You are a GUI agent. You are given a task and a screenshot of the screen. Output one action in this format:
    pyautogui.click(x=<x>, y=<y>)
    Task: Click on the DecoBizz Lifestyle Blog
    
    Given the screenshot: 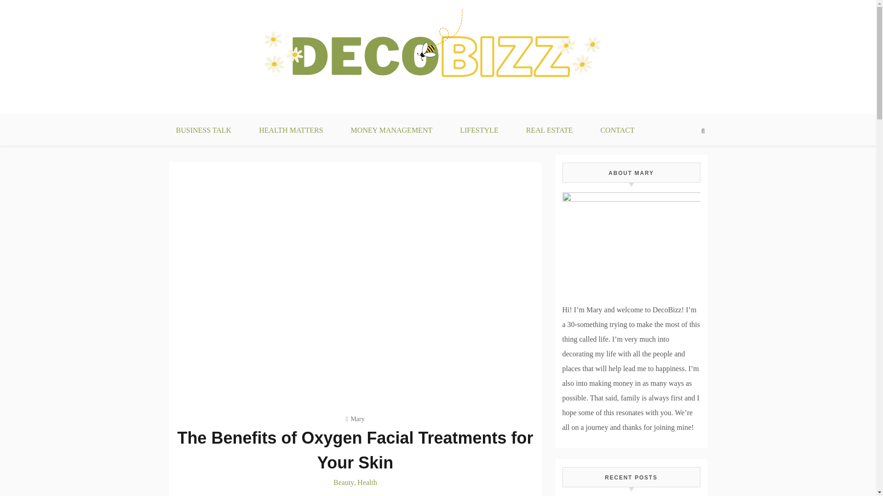 What is the action you would take?
    pyautogui.click(x=252, y=120)
    